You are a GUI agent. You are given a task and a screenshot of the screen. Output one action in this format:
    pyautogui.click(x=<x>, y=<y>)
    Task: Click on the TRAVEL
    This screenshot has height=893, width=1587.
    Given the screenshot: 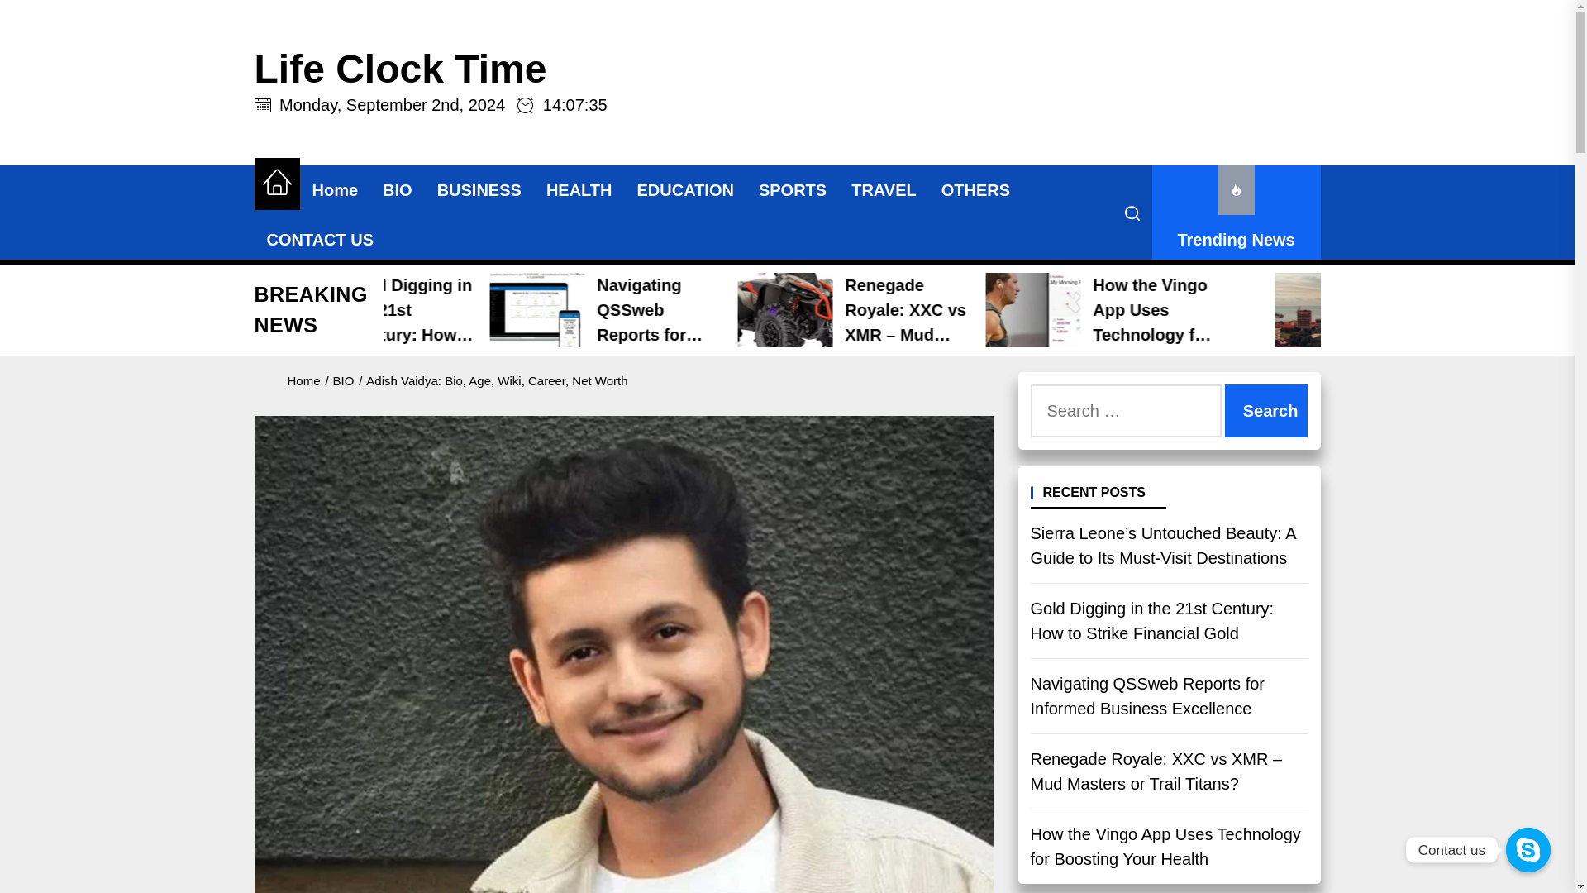 What is the action you would take?
    pyautogui.click(x=884, y=190)
    